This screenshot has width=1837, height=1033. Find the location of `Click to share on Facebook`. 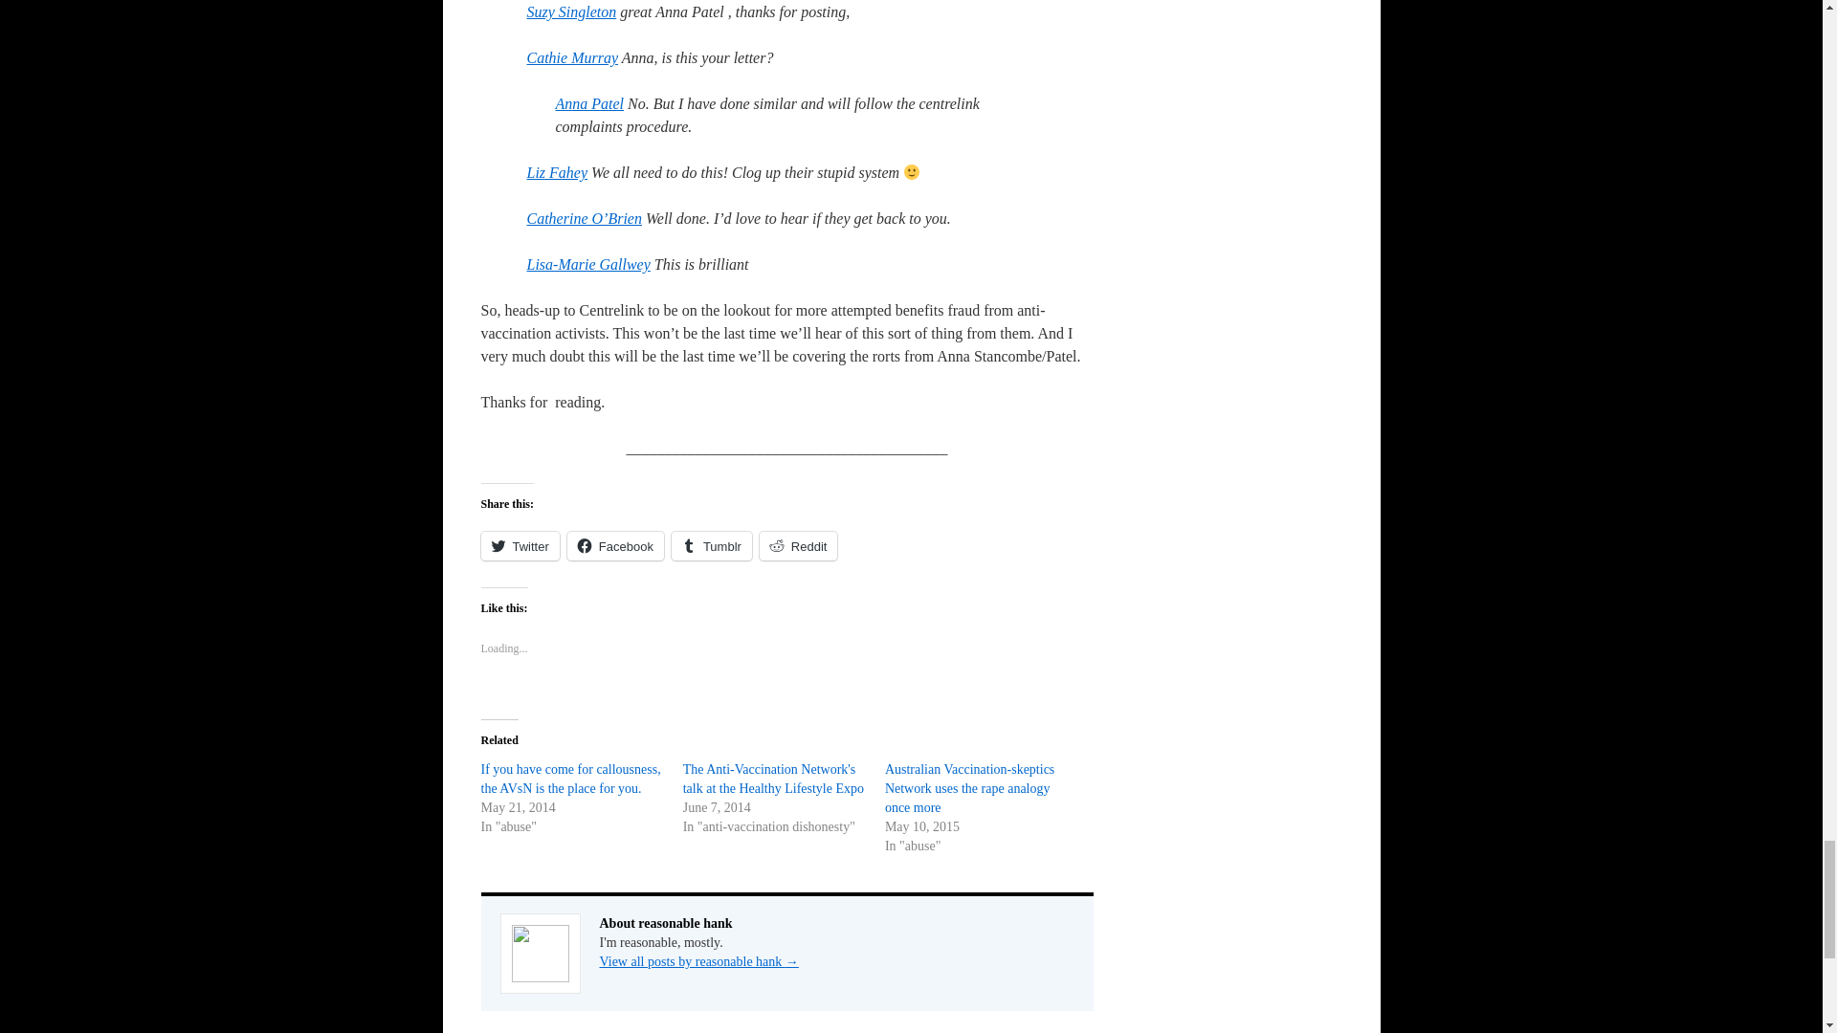

Click to share on Facebook is located at coordinates (615, 546).